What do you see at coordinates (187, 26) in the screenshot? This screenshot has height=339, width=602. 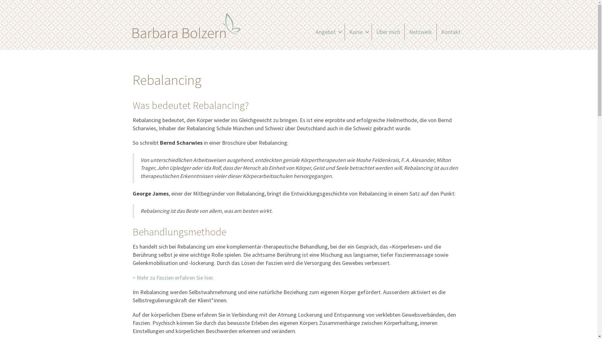 I see `logo_barbara-bolzern_440` at bounding box center [187, 26].